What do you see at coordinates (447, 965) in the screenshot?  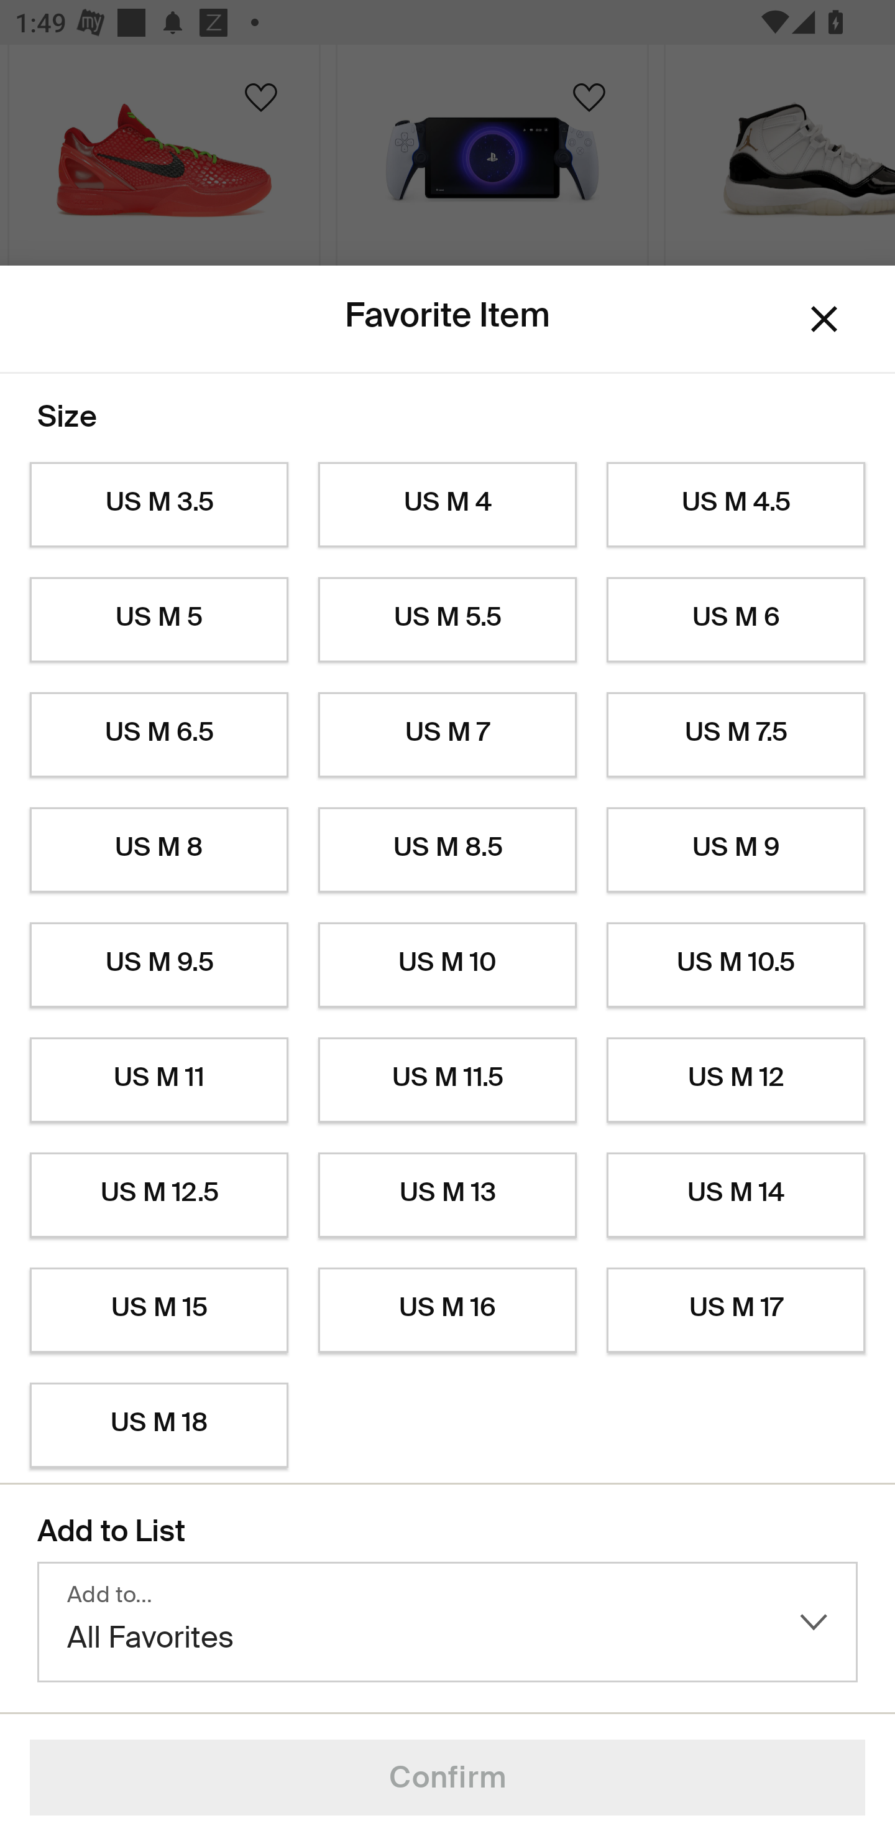 I see `US M 10` at bounding box center [447, 965].